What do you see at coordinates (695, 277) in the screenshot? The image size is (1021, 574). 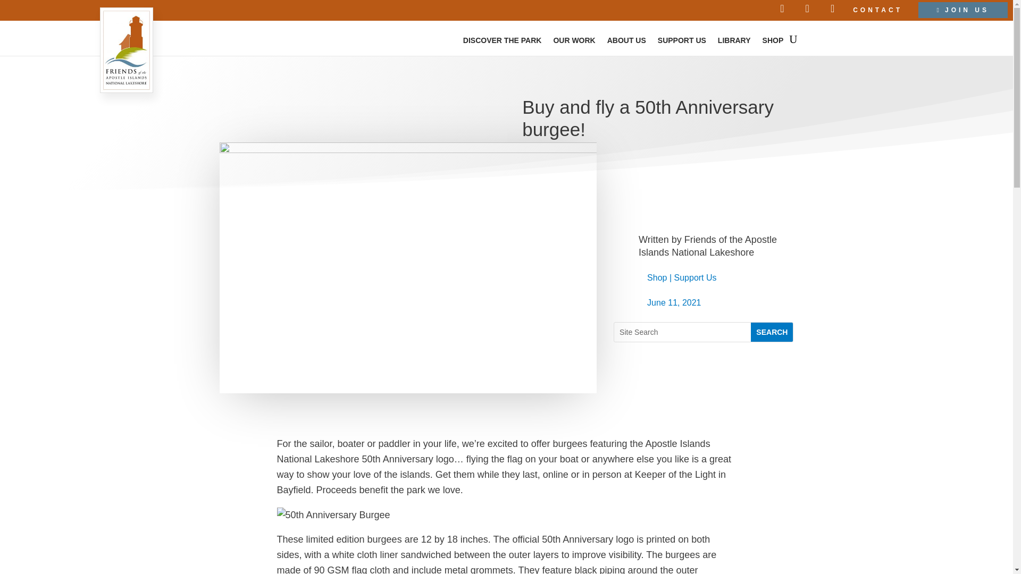 I see `Support Us` at bounding box center [695, 277].